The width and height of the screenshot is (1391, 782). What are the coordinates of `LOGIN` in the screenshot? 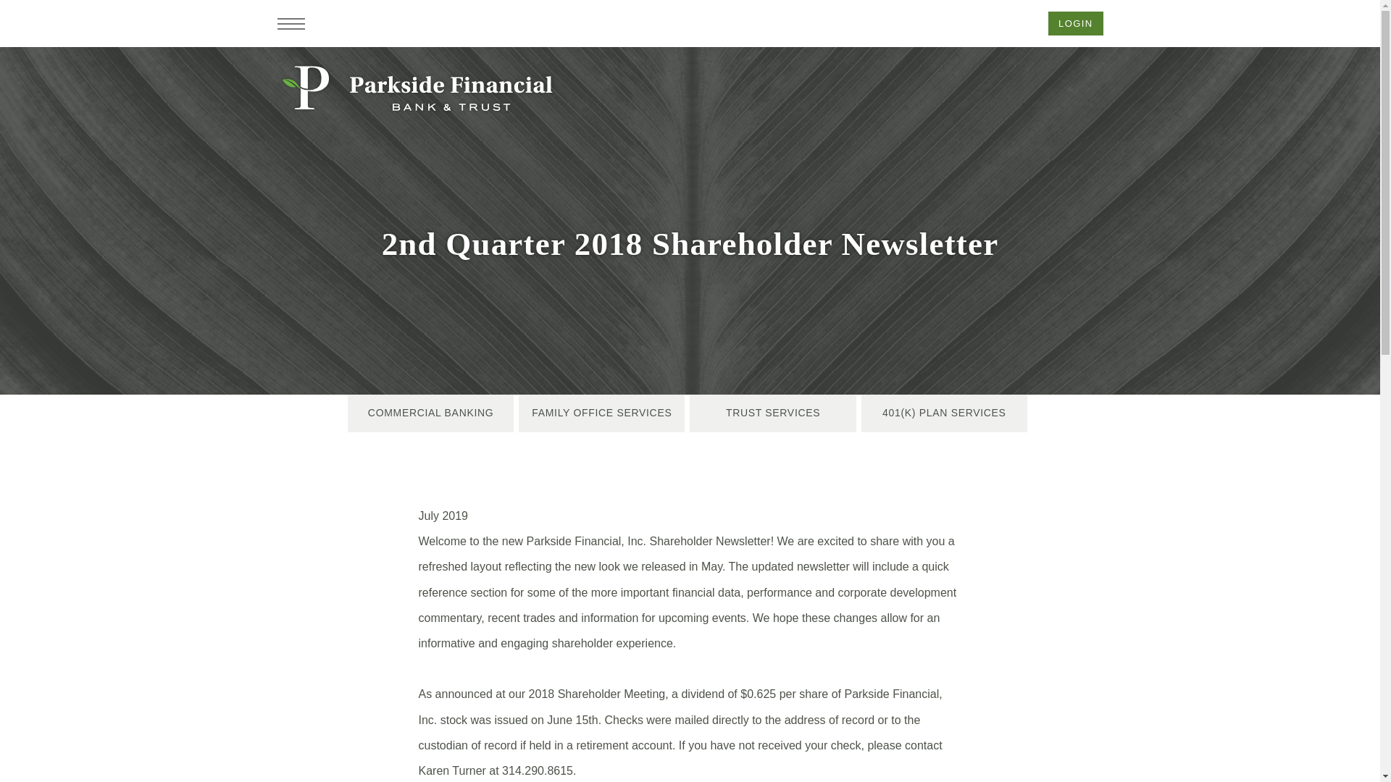 It's located at (1075, 23).